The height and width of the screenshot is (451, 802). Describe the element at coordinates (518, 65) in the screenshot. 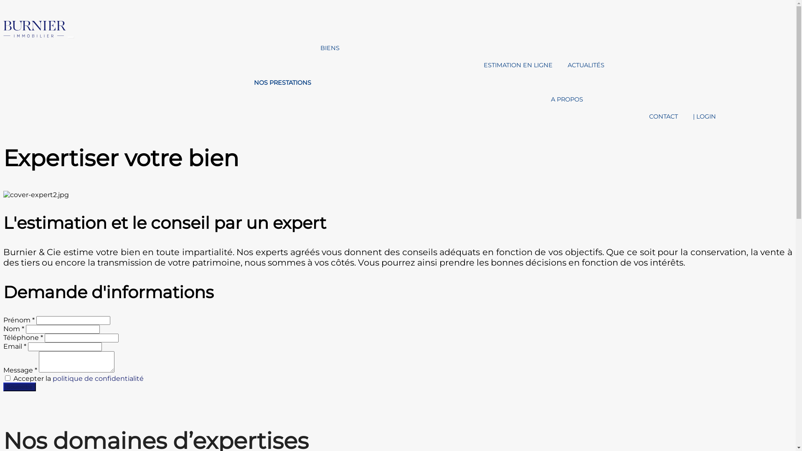

I see `ESTIMATION EN LIGNE` at that location.